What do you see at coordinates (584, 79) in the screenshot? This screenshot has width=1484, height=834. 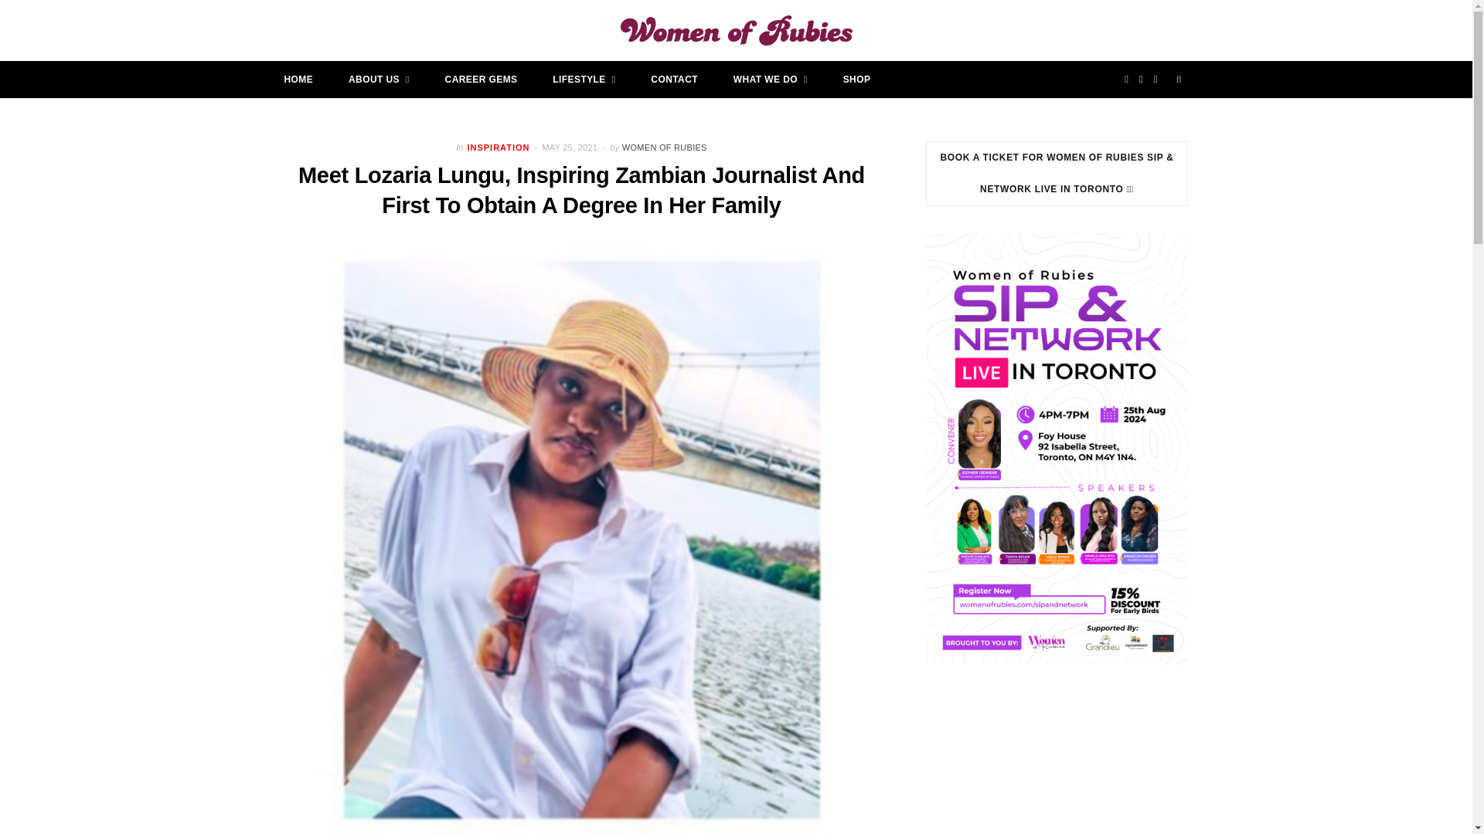 I see `LIFESTYLE` at bounding box center [584, 79].